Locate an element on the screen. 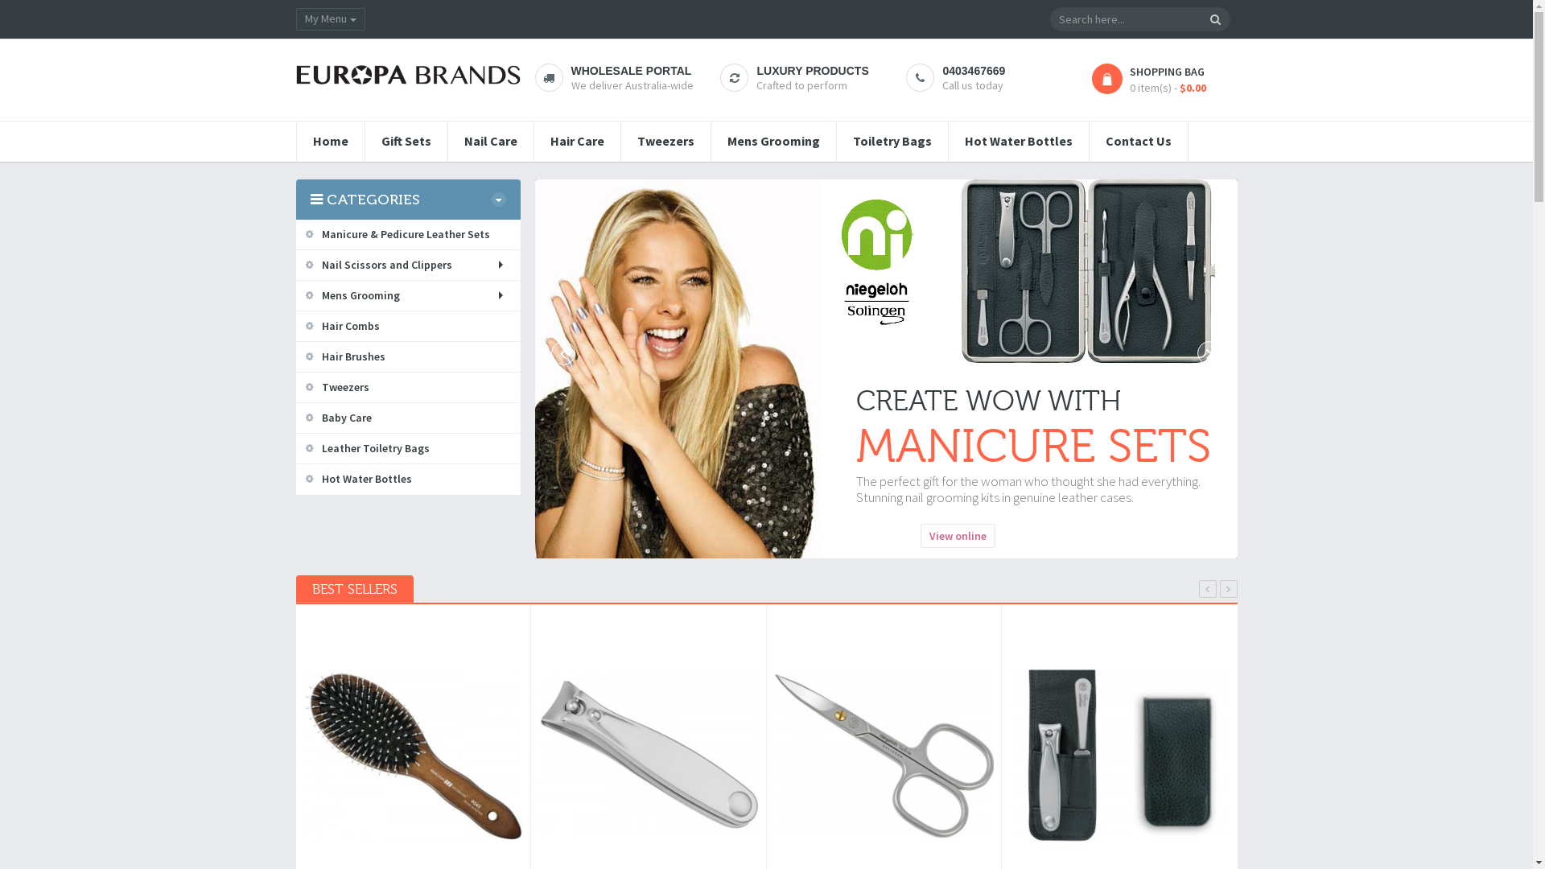 The width and height of the screenshot is (1545, 869). Search is located at coordinates (1215, 19).